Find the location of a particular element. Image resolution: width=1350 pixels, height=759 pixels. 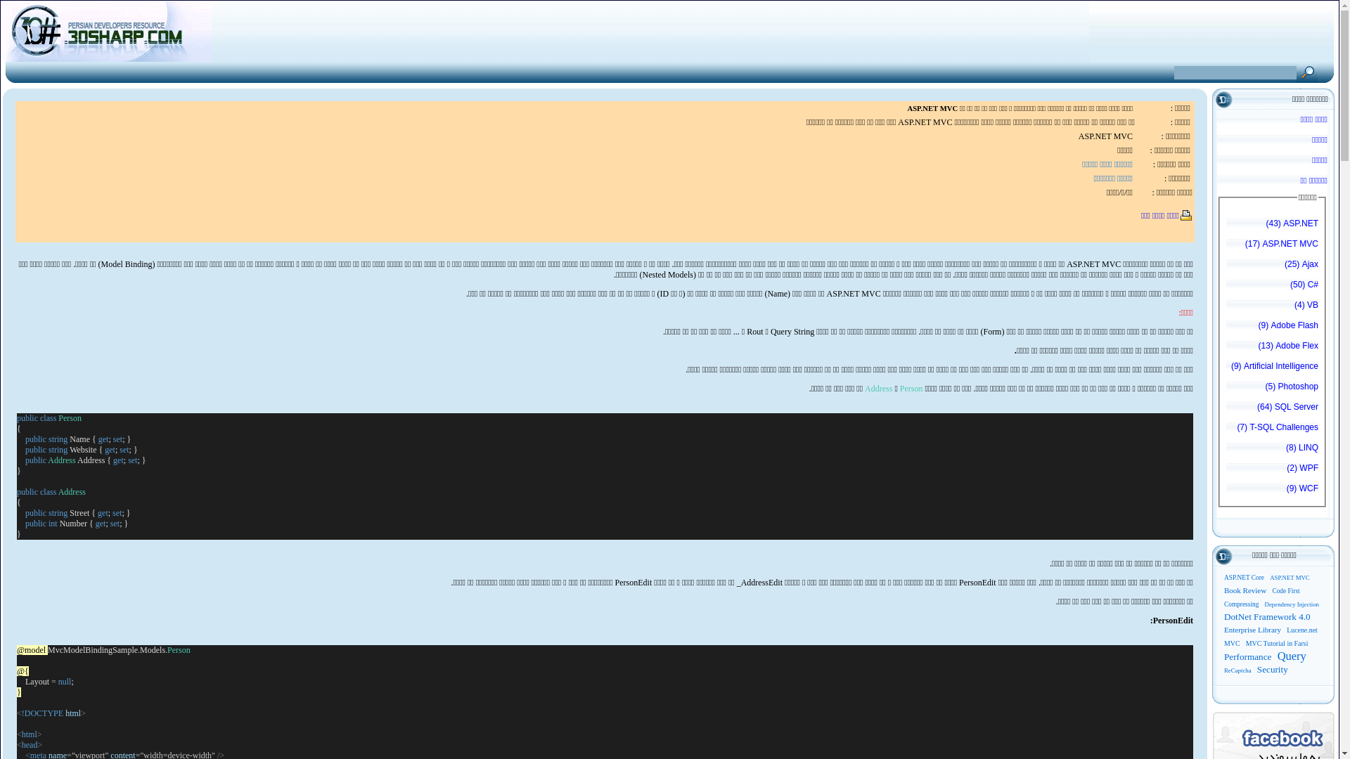

ASP.NET MVC (17) is located at coordinates (1273, 247).